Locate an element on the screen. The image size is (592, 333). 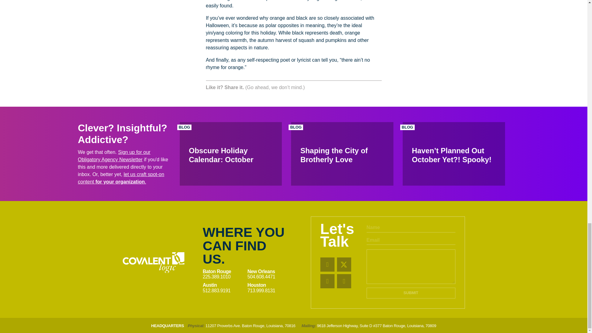
let us craft spot-on content for your organization. is located at coordinates (121, 178).